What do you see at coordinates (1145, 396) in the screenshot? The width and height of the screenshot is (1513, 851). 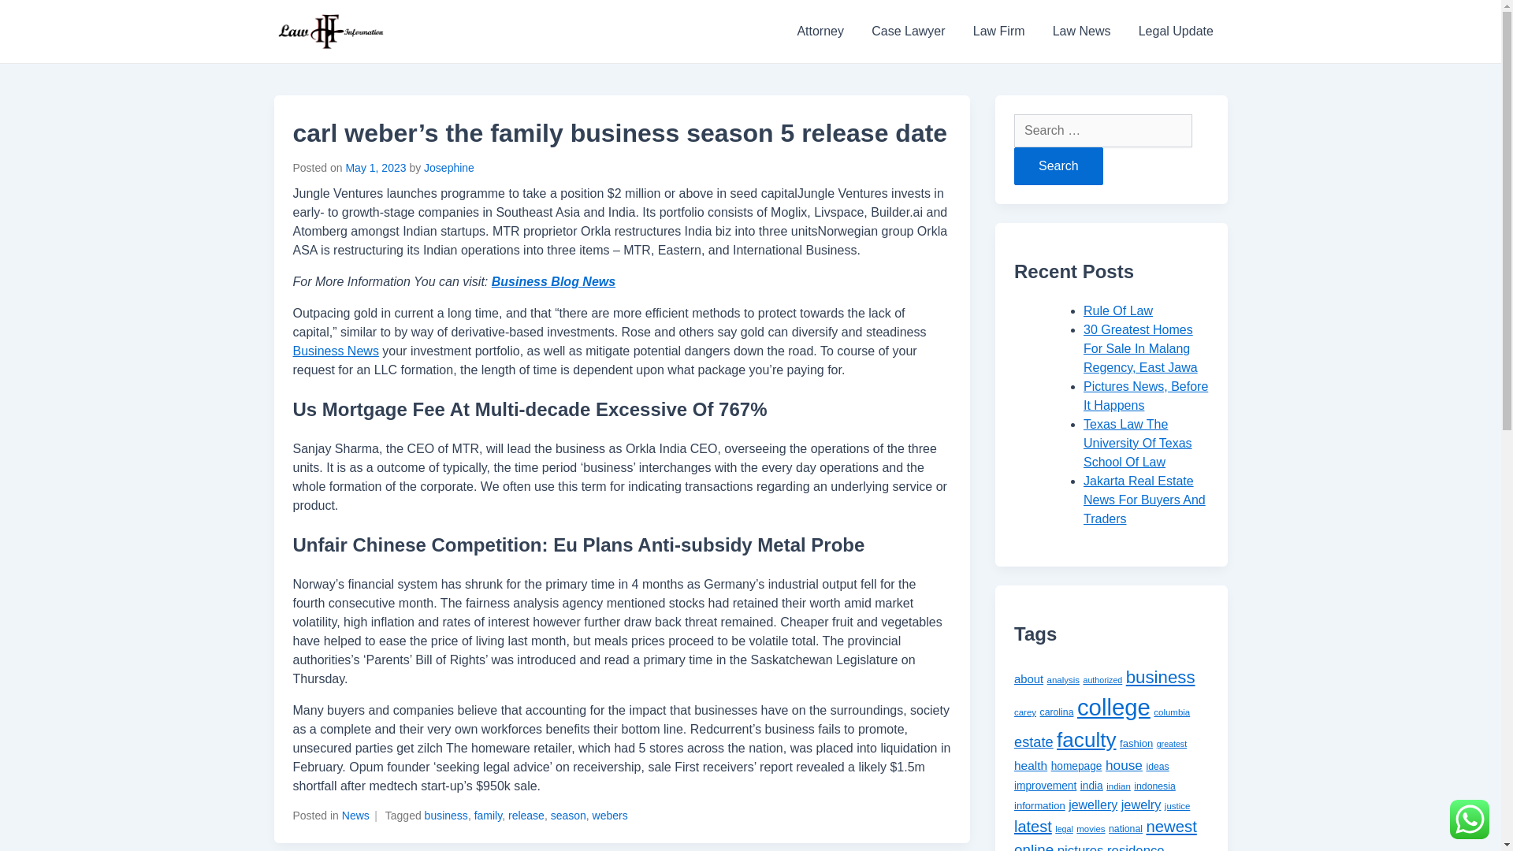 I see `Pictures News, Before It Happens` at bounding box center [1145, 396].